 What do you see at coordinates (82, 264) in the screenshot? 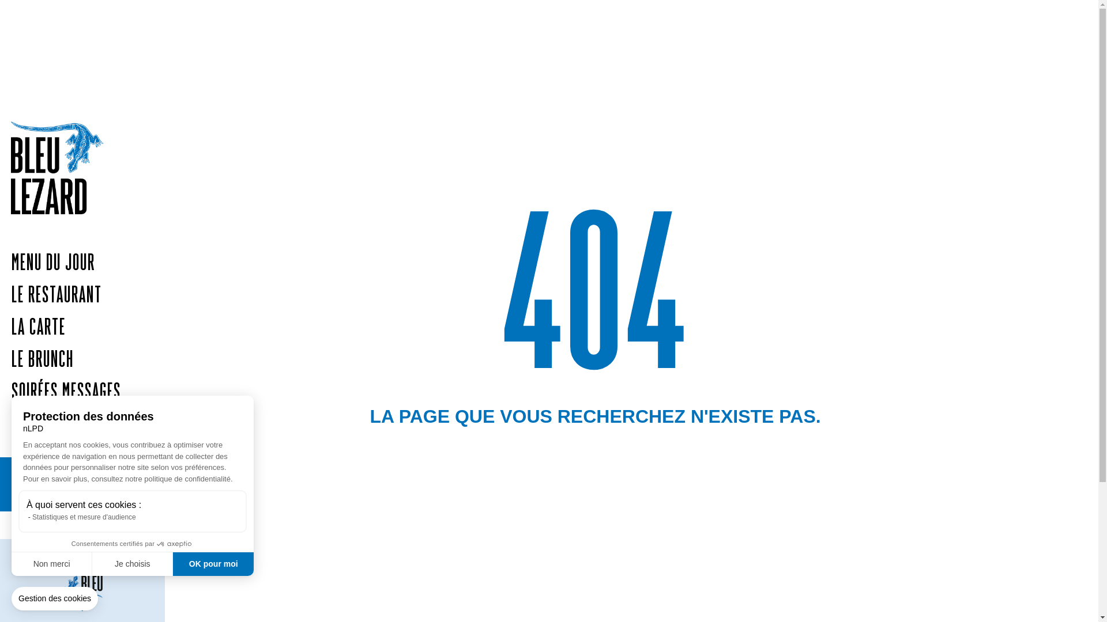
I see `MENU DU JOUR` at bounding box center [82, 264].